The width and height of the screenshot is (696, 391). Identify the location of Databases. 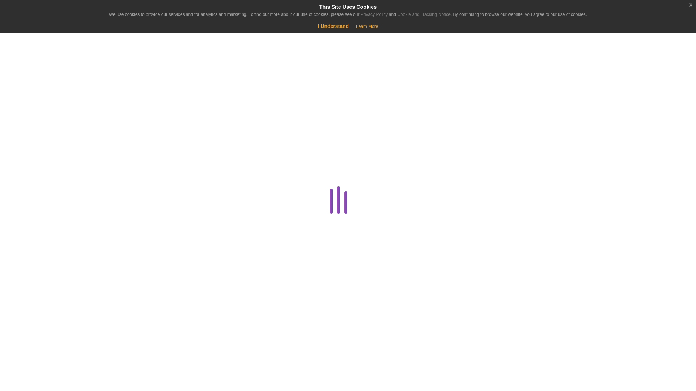
(134, 219).